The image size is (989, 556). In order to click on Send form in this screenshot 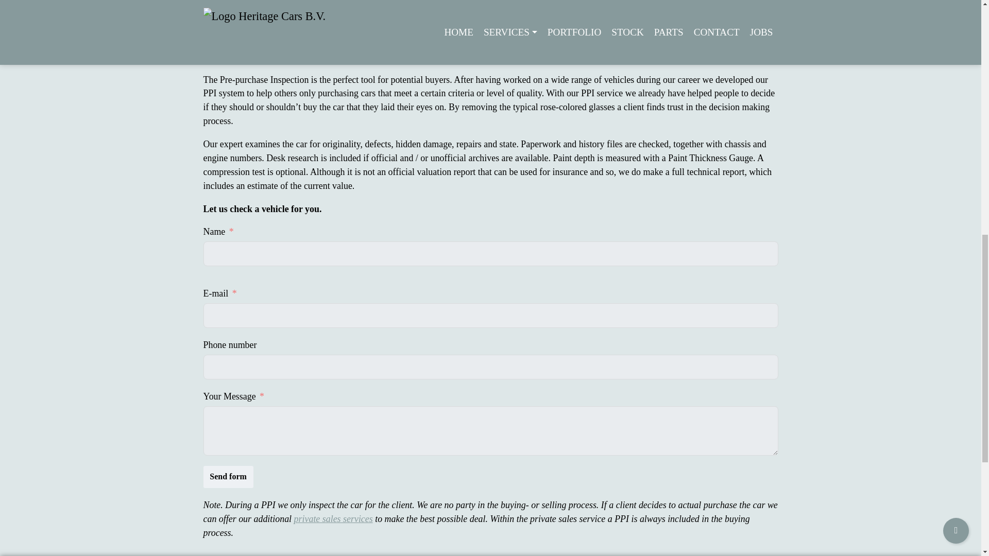, I will do `click(228, 477)`.